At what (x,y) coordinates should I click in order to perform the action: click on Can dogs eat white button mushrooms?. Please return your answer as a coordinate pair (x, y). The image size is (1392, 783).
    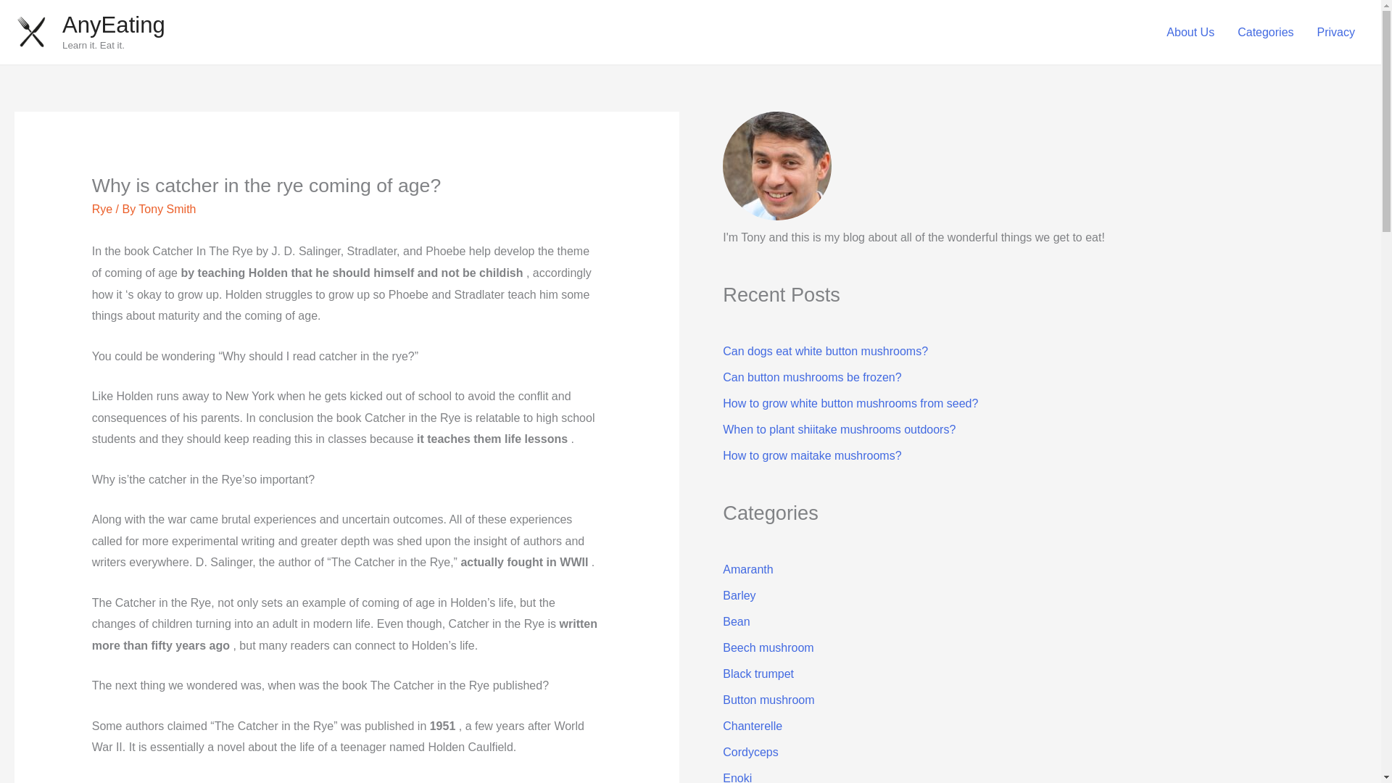
    Looking at the image, I should click on (825, 351).